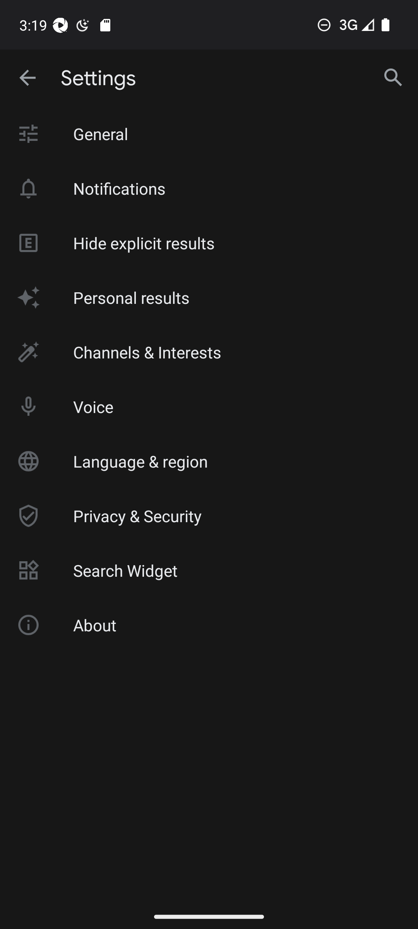 This screenshot has width=418, height=929. I want to click on Privacy & Security, so click(209, 516).